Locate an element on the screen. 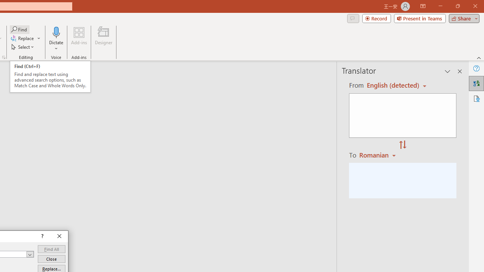 The width and height of the screenshot is (484, 272). Romanian is located at coordinates (379, 155).